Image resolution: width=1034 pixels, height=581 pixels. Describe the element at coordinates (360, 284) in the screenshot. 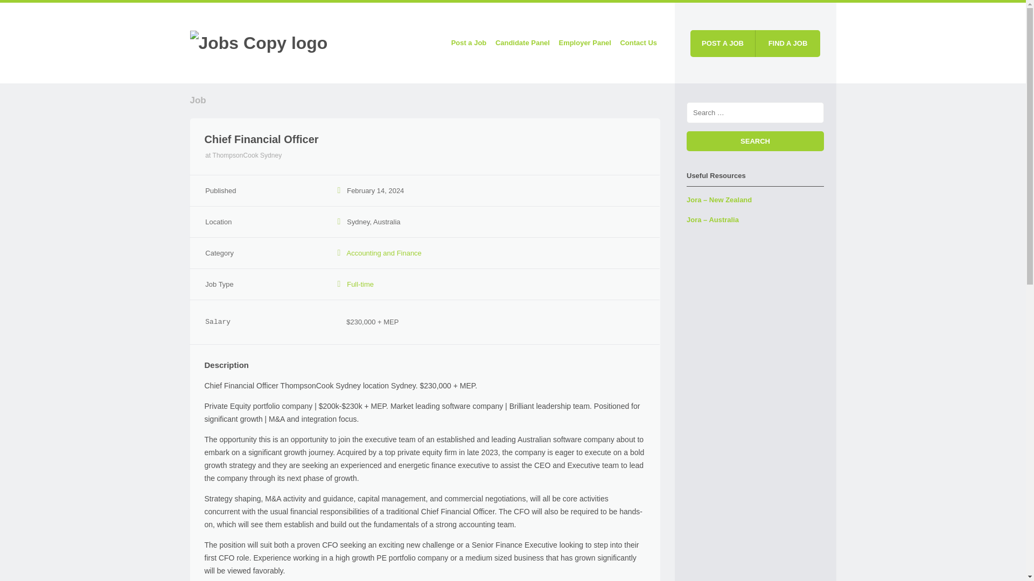

I see `Full-time` at that location.